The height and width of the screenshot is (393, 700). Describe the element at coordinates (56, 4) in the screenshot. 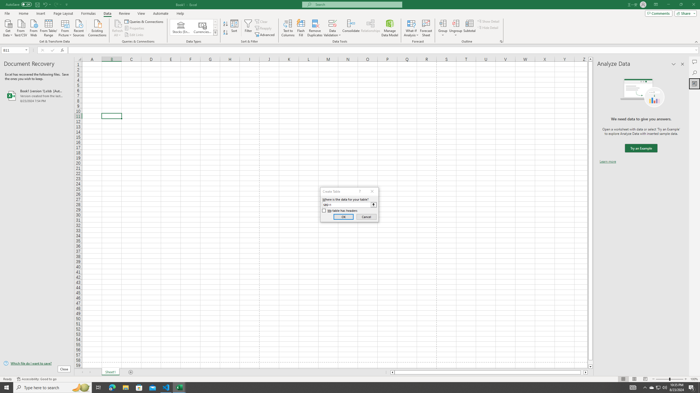

I see `Redo` at that location.